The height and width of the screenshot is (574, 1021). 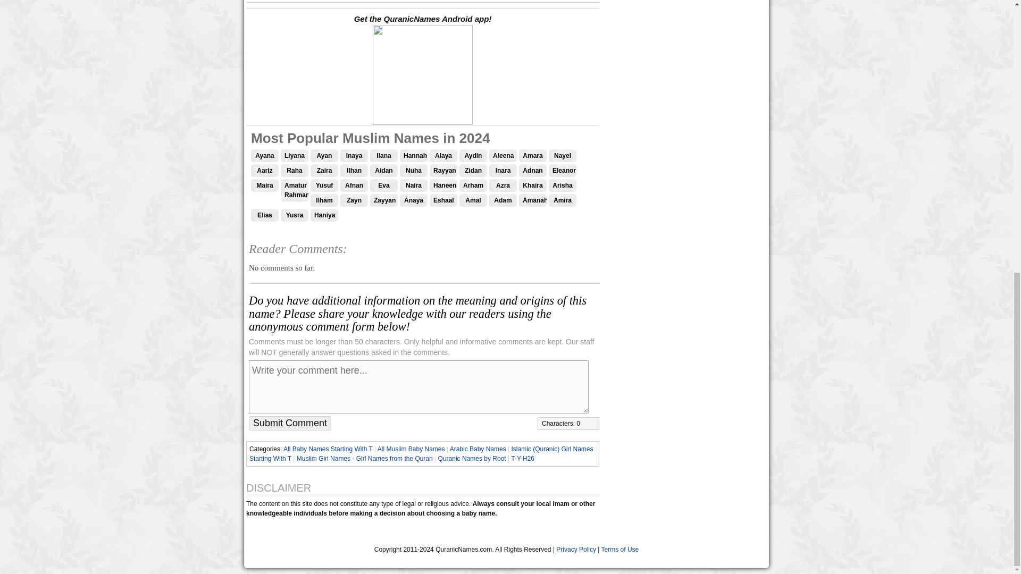 I want to click on Submit Comment, so click(x=290, y=423).